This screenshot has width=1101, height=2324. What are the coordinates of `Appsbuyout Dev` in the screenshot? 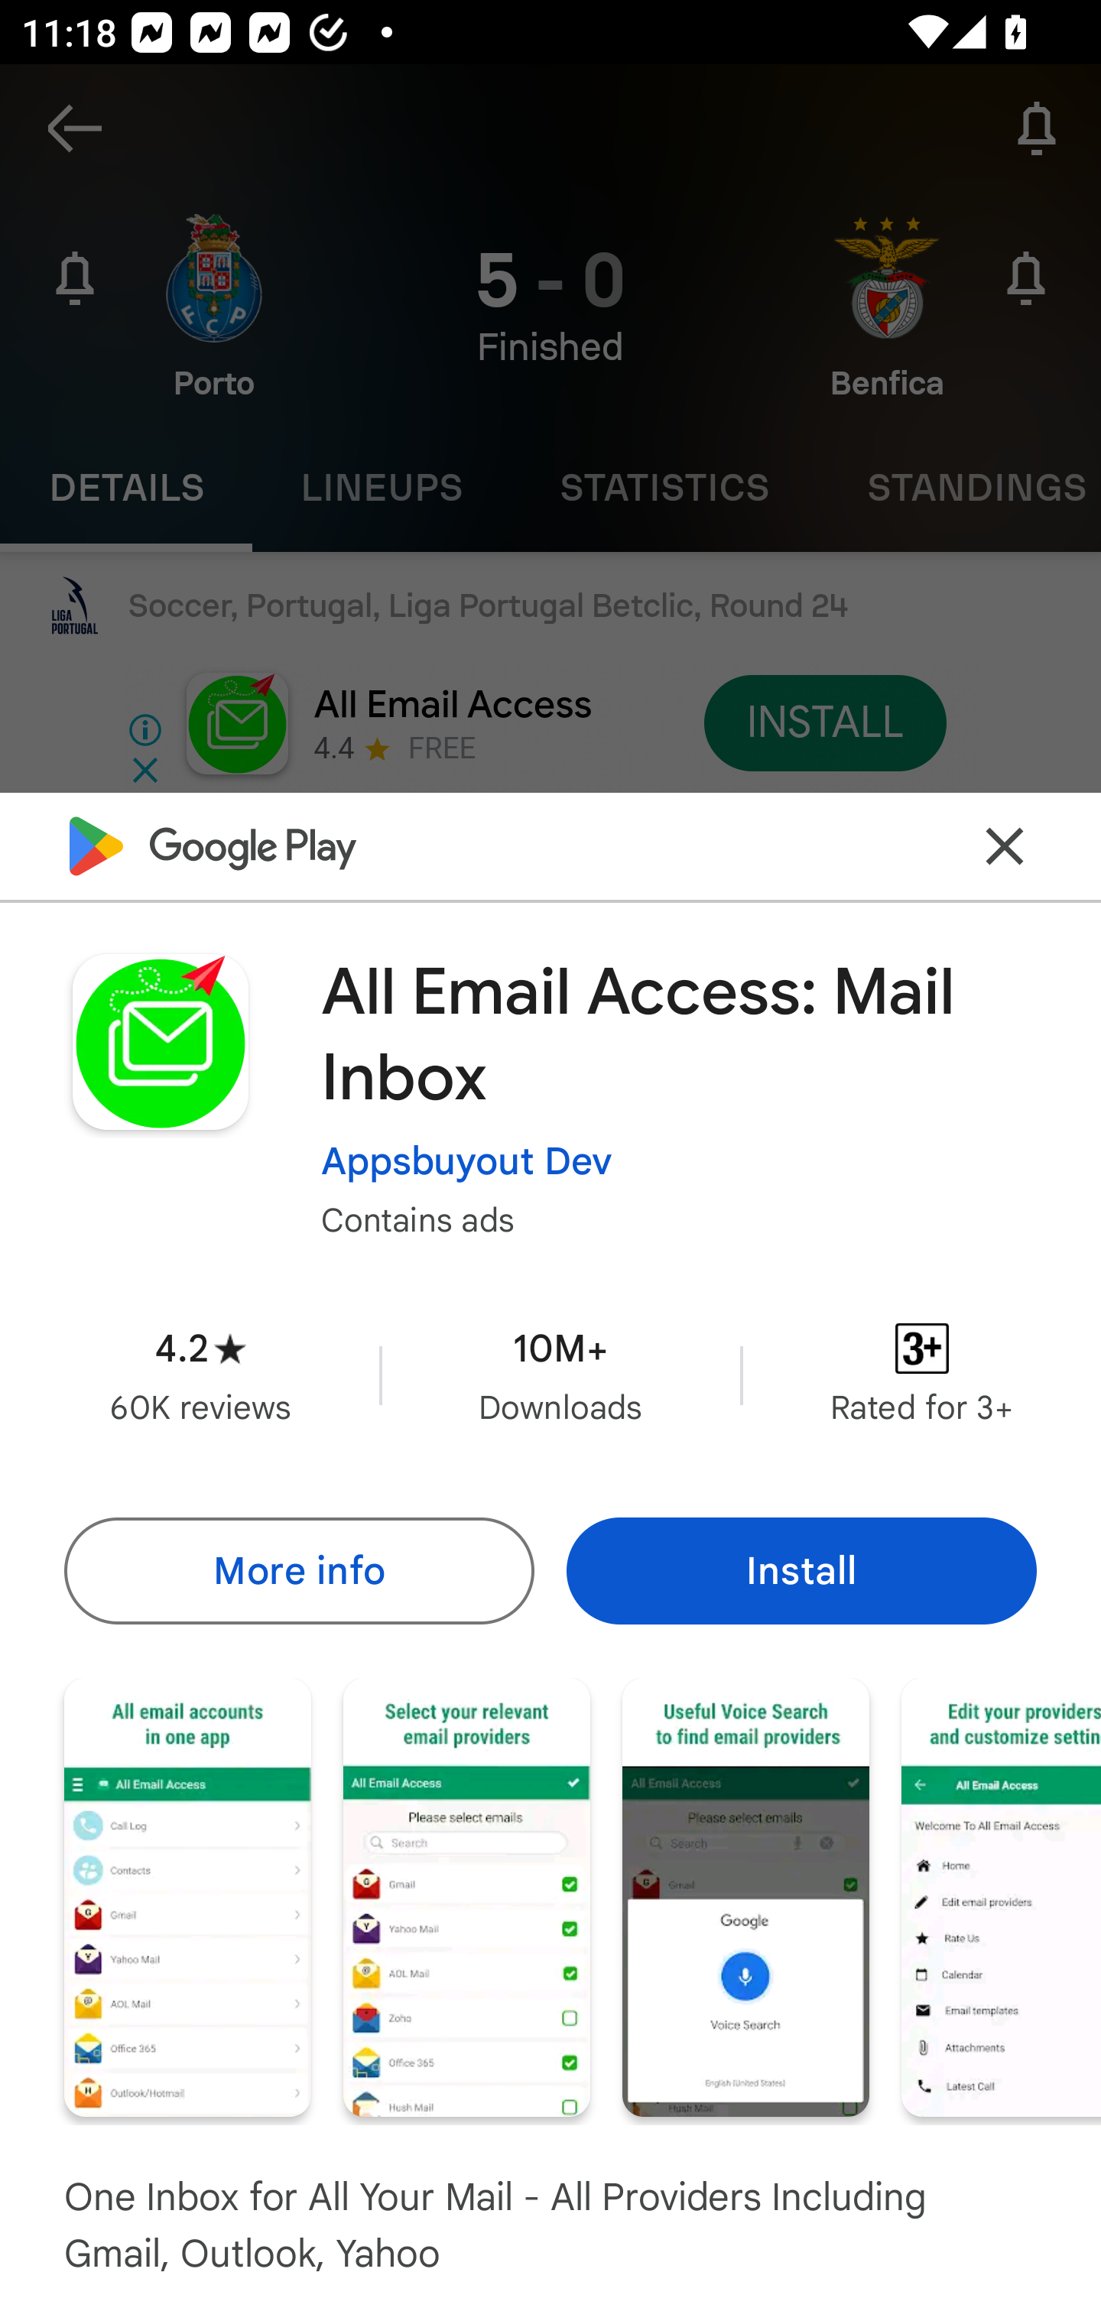 It's located at (467, 1160).